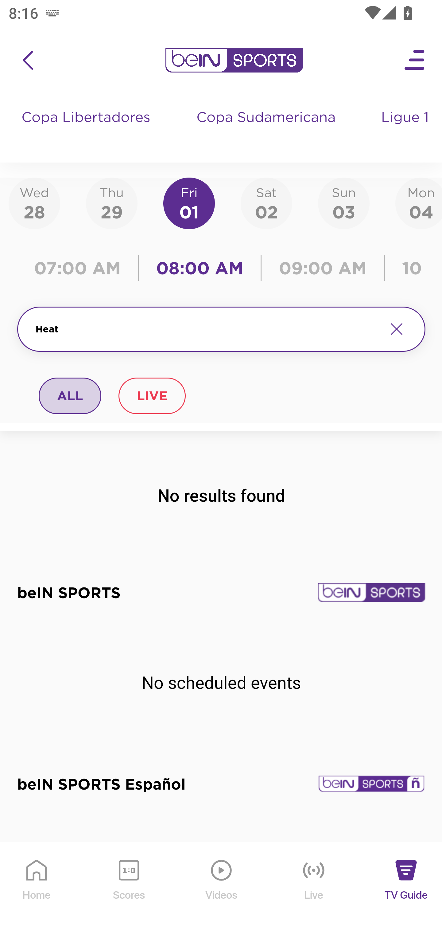  What do you see at coordinates (206, 329) in the screenshot?
I see `Heat` at bounding box center [206, 329].